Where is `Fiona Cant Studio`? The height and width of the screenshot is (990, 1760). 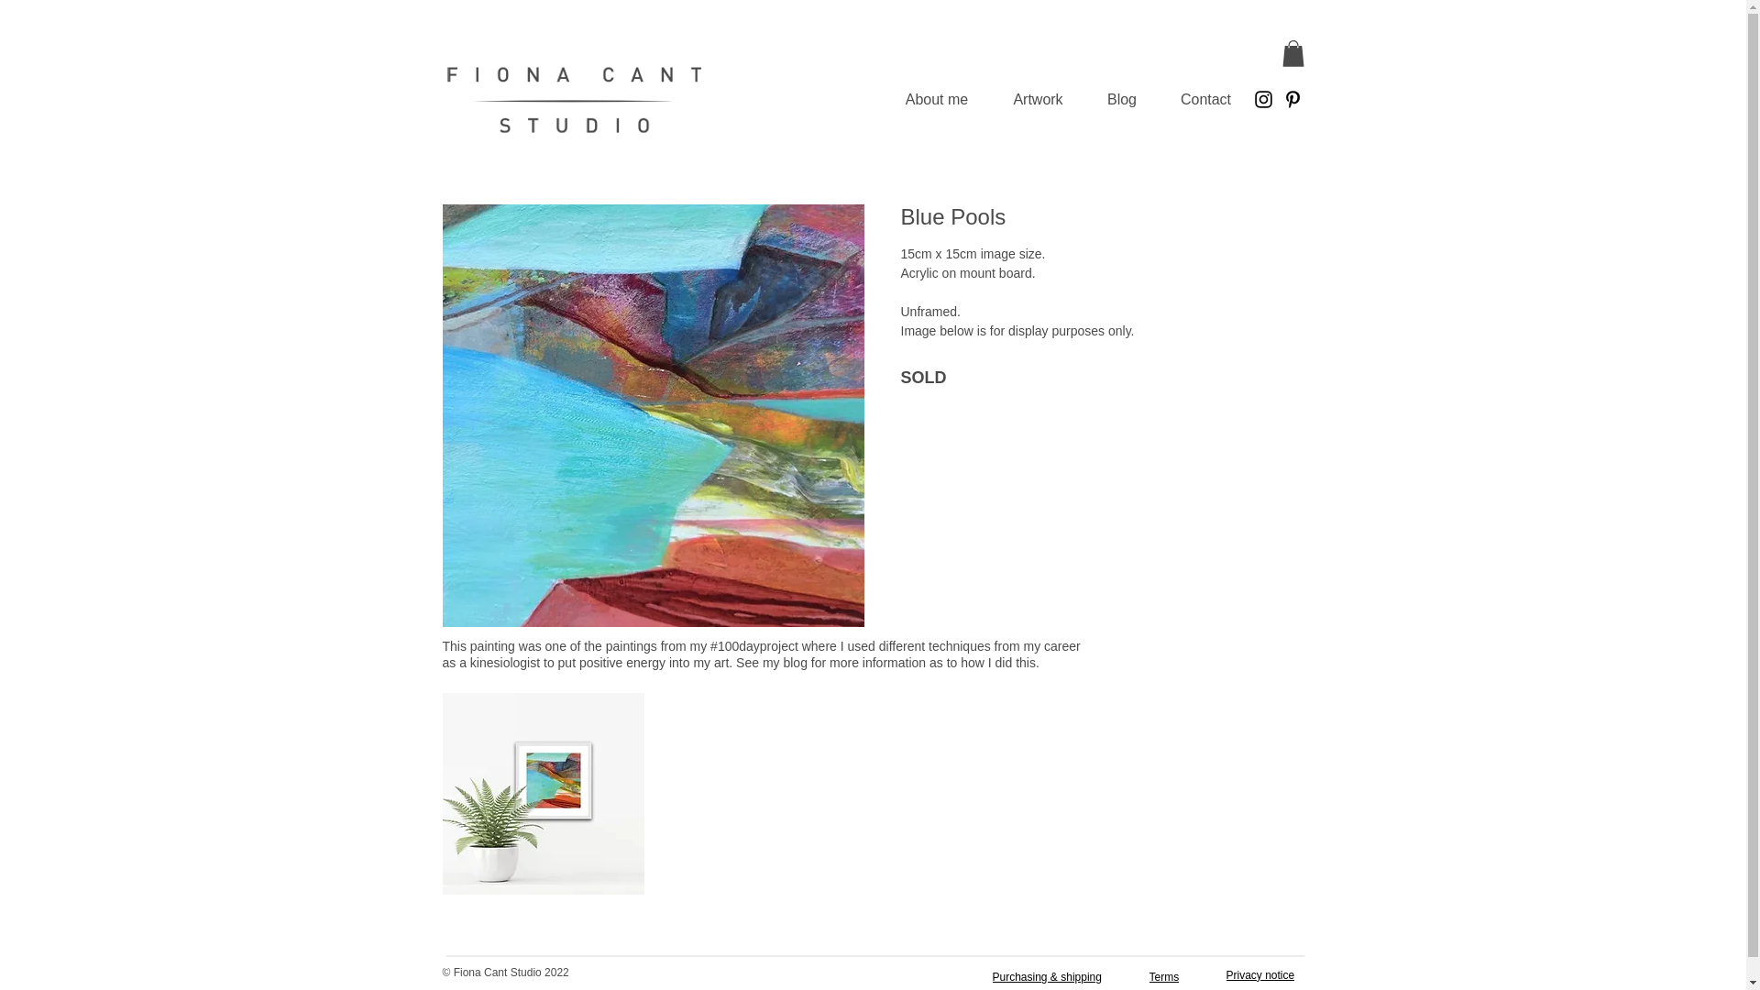
Fiona Cant Studio is located at coordinates (574, 99).